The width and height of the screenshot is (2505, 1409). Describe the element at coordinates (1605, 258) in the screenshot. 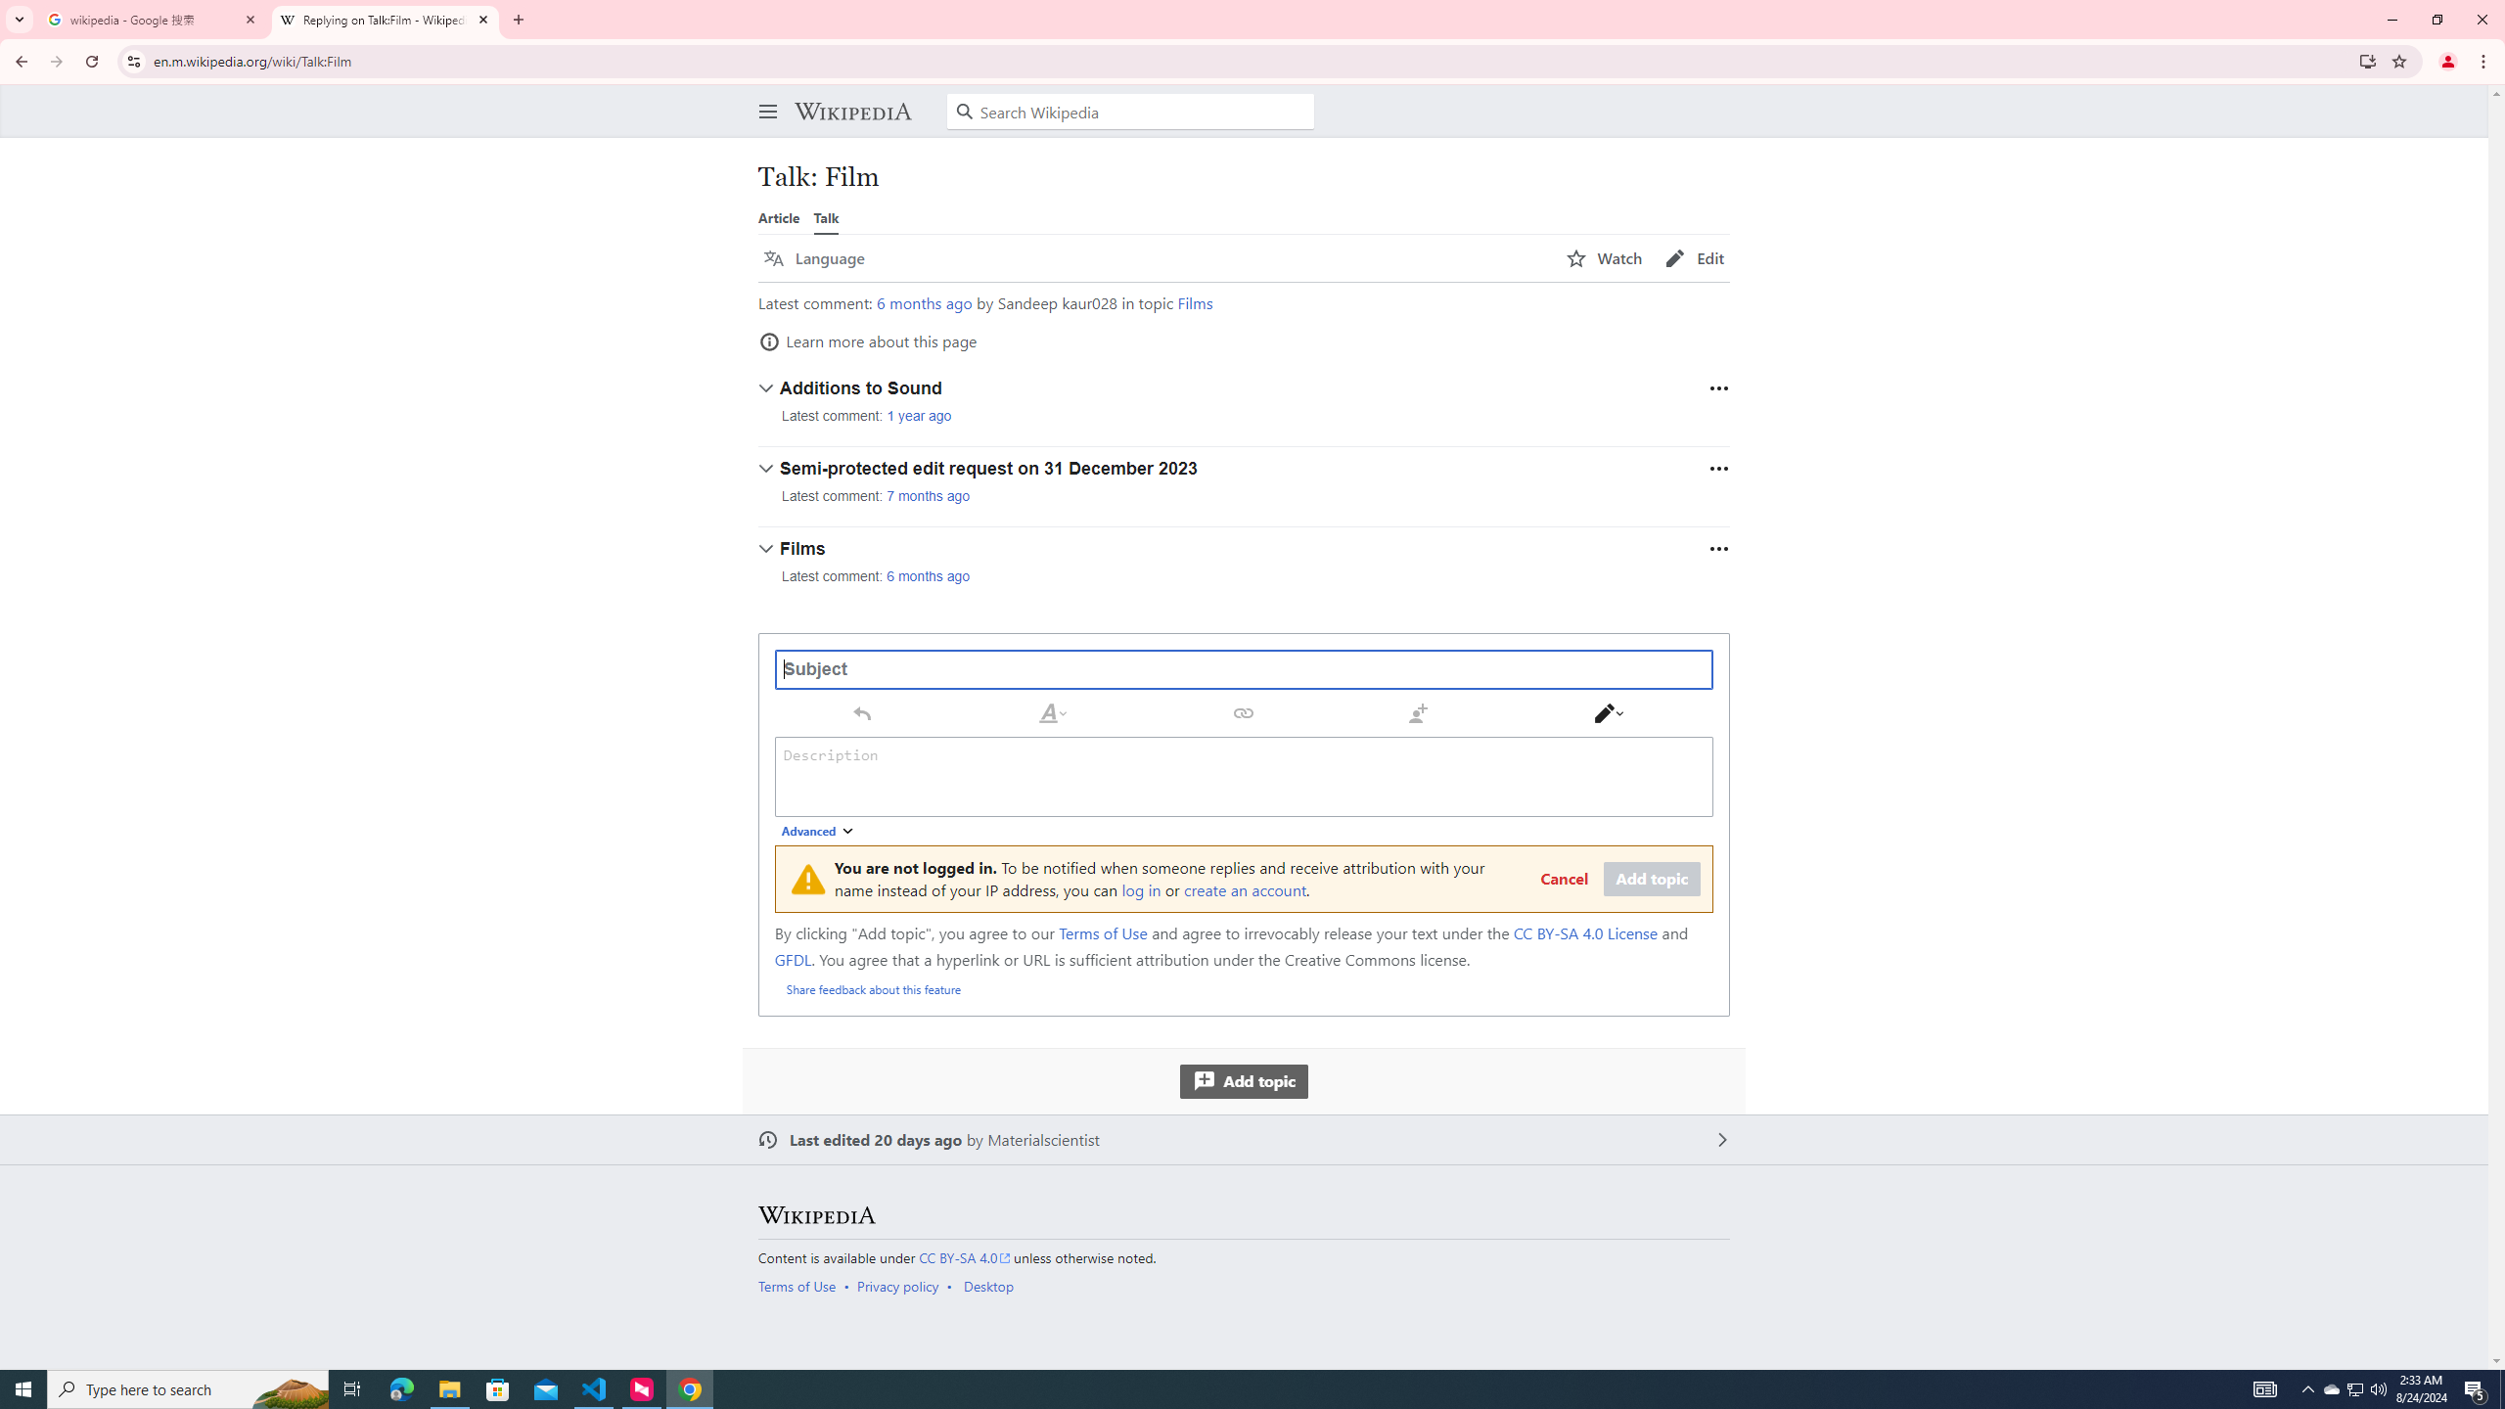

I see `Watch` at that location.